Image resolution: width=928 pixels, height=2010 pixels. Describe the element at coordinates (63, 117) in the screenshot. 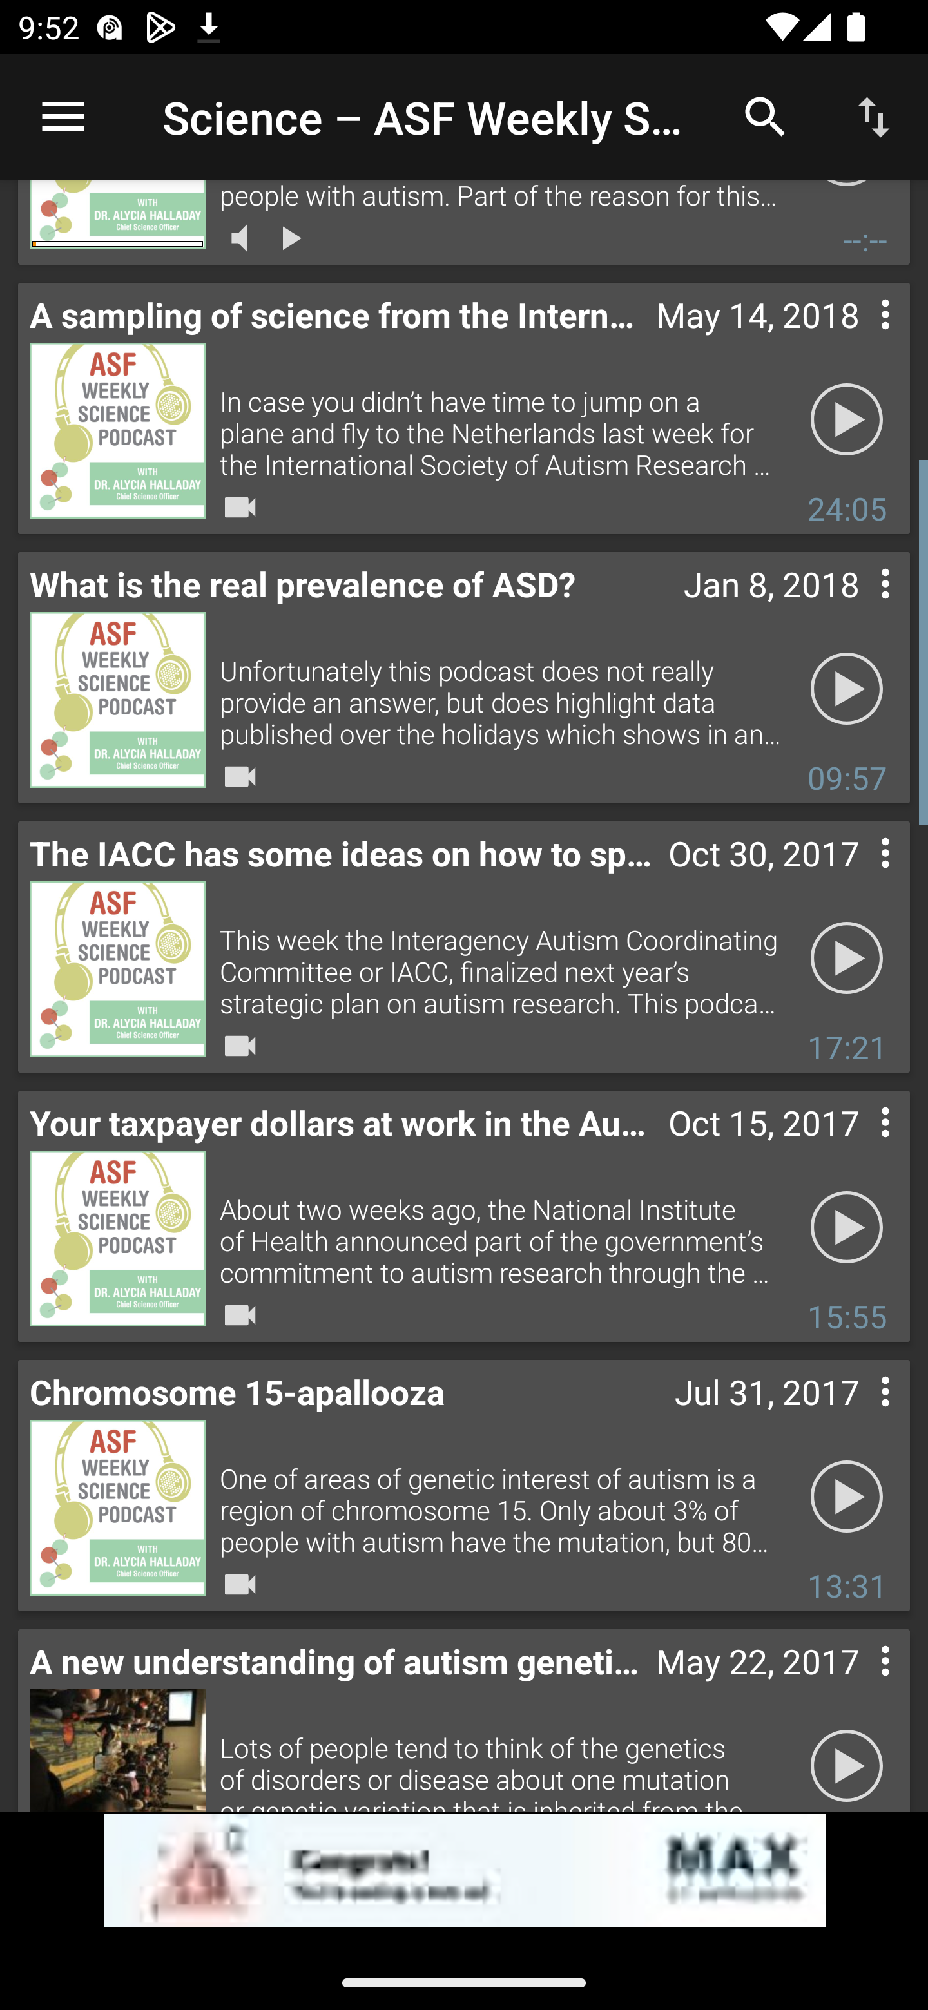

I see `Open navigation sidebar` at that location.